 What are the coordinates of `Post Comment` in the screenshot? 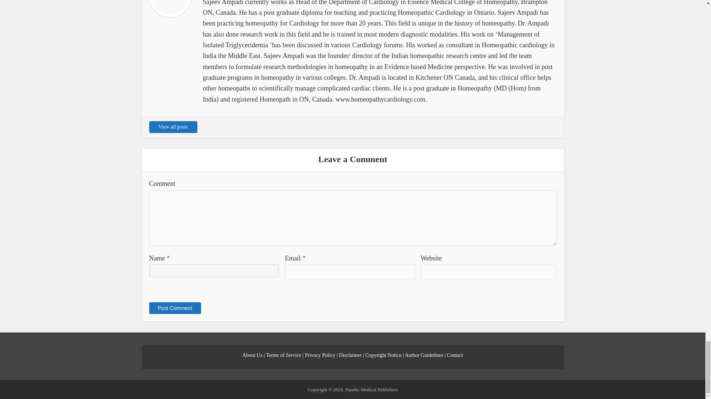 It's located at (174, 308).